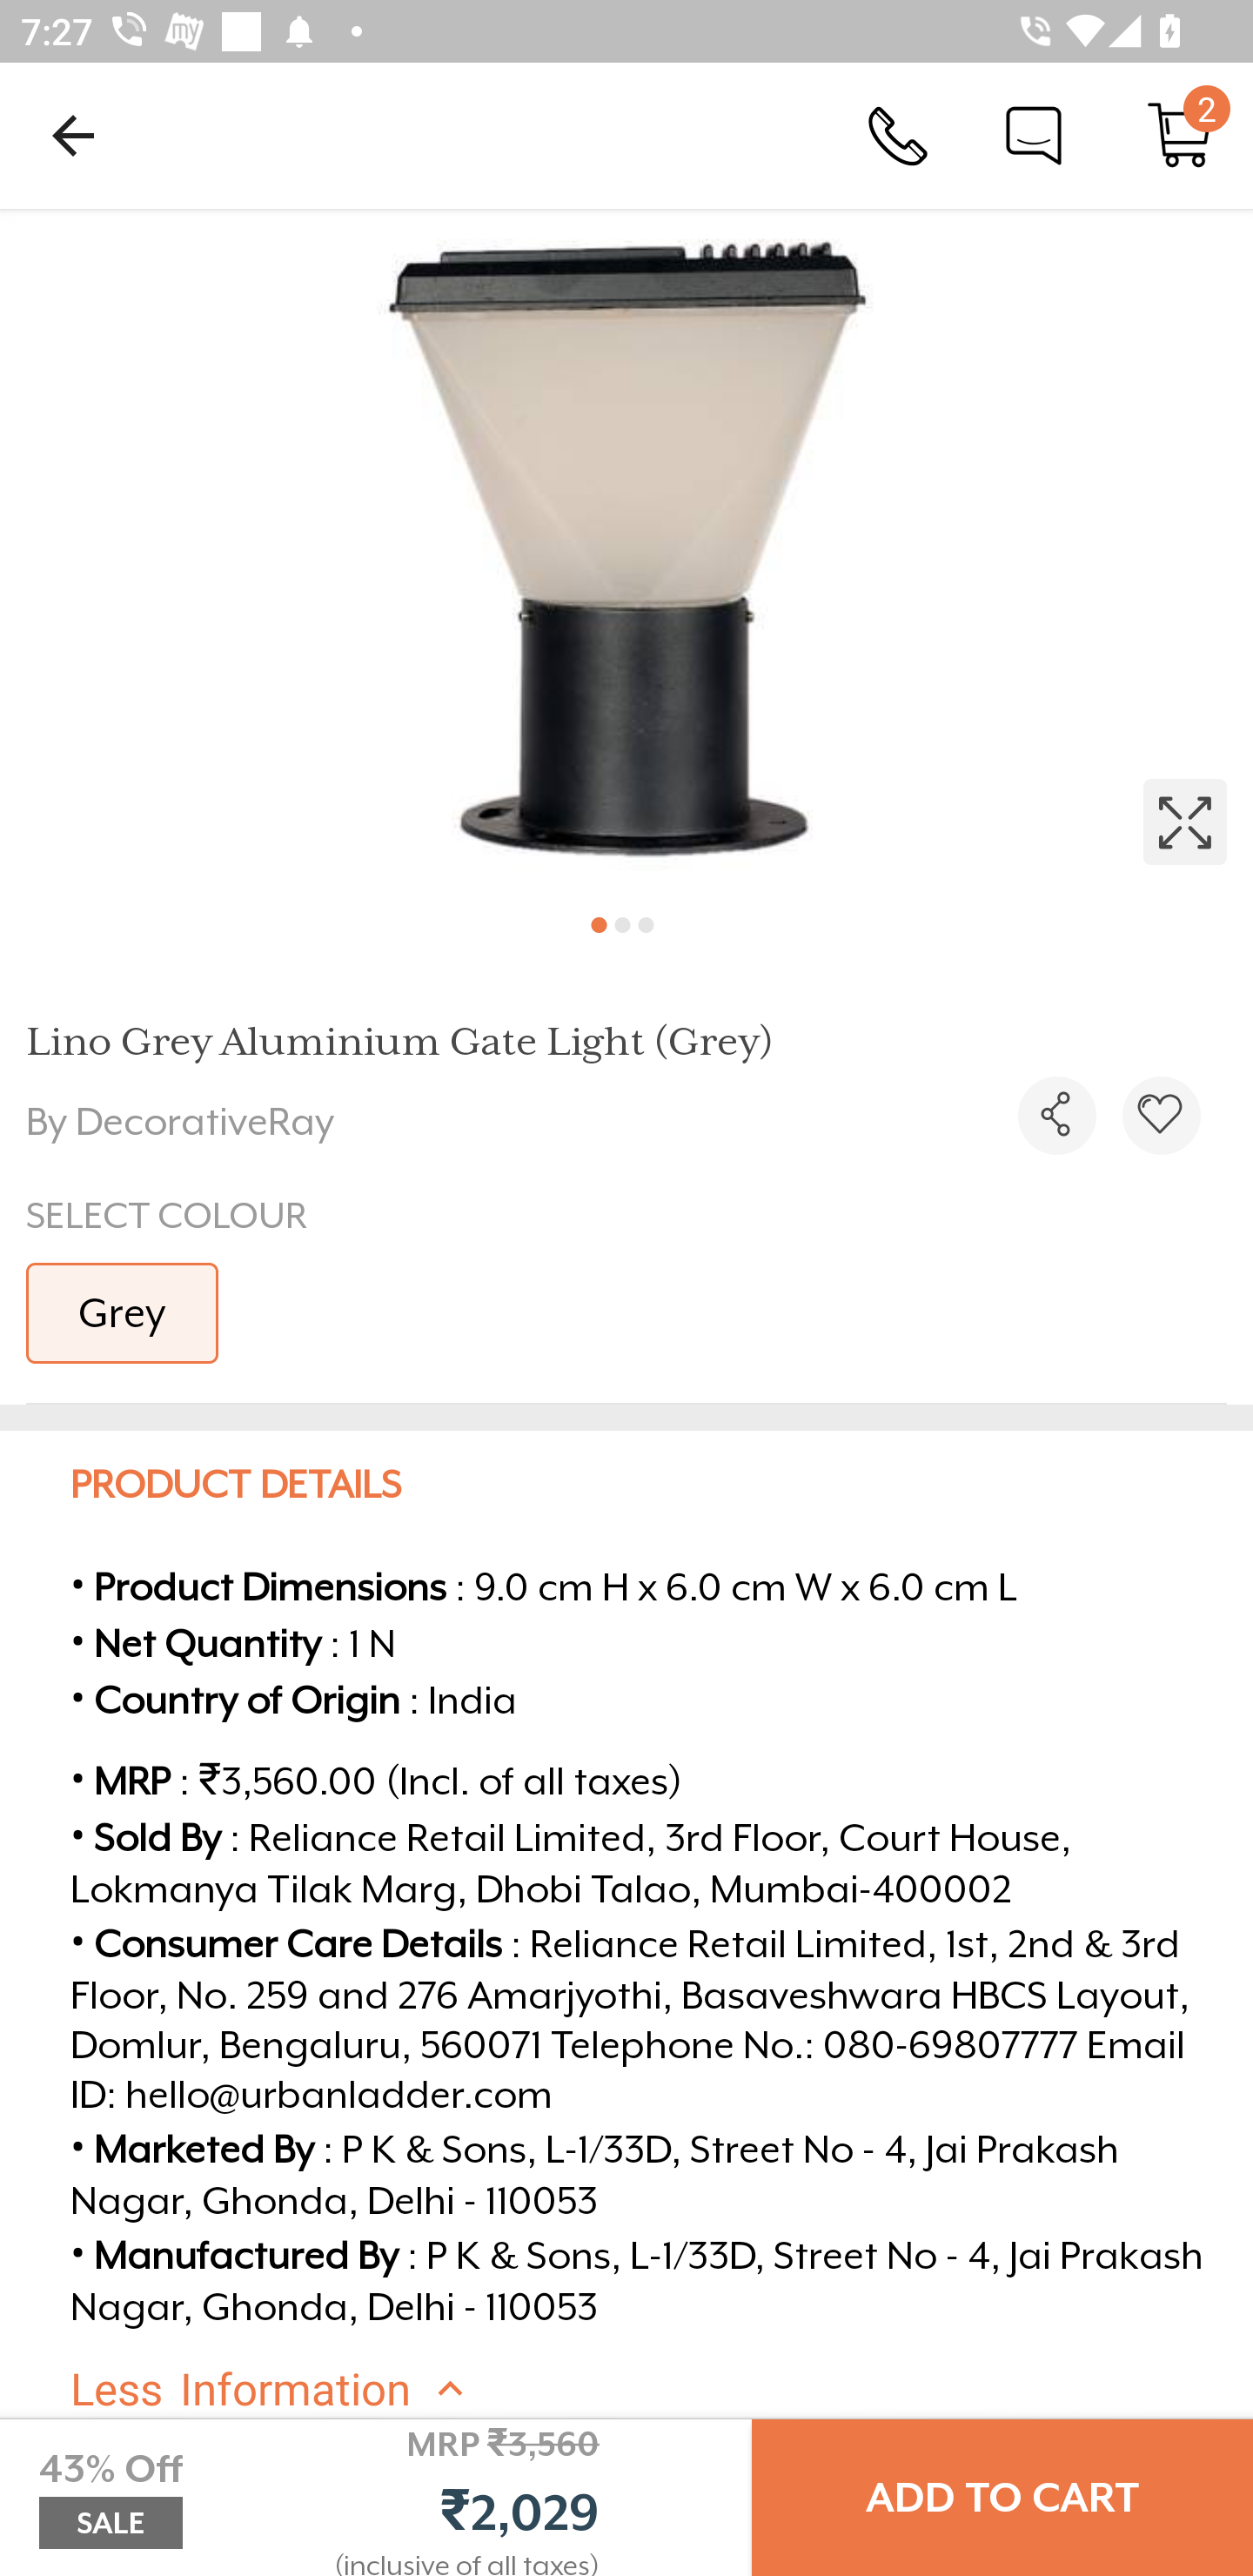 The width and height of the screenshot is (1253, 2576). What do you see at coordinates (122, 1312) in the screenshot?
I see `Grey` at bounding box center [122, 1312].